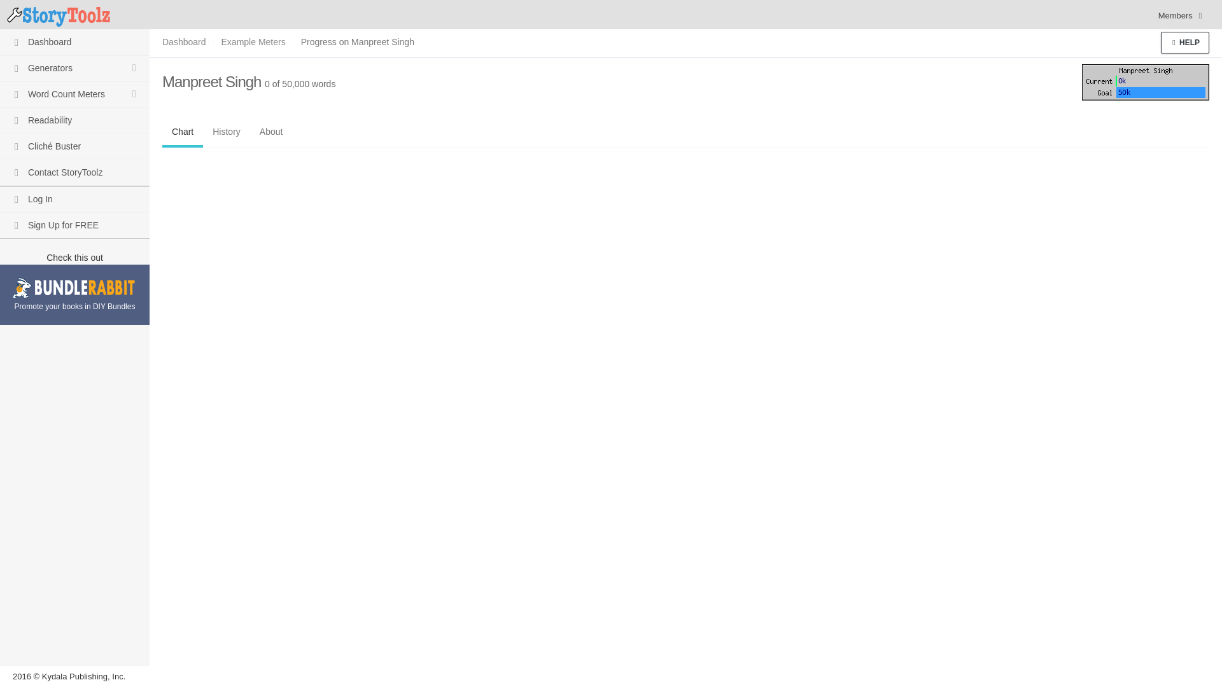 Image resolution: width=1222 pixels, height=687 pixels. I want to click on HELP, so click(1185, 42).